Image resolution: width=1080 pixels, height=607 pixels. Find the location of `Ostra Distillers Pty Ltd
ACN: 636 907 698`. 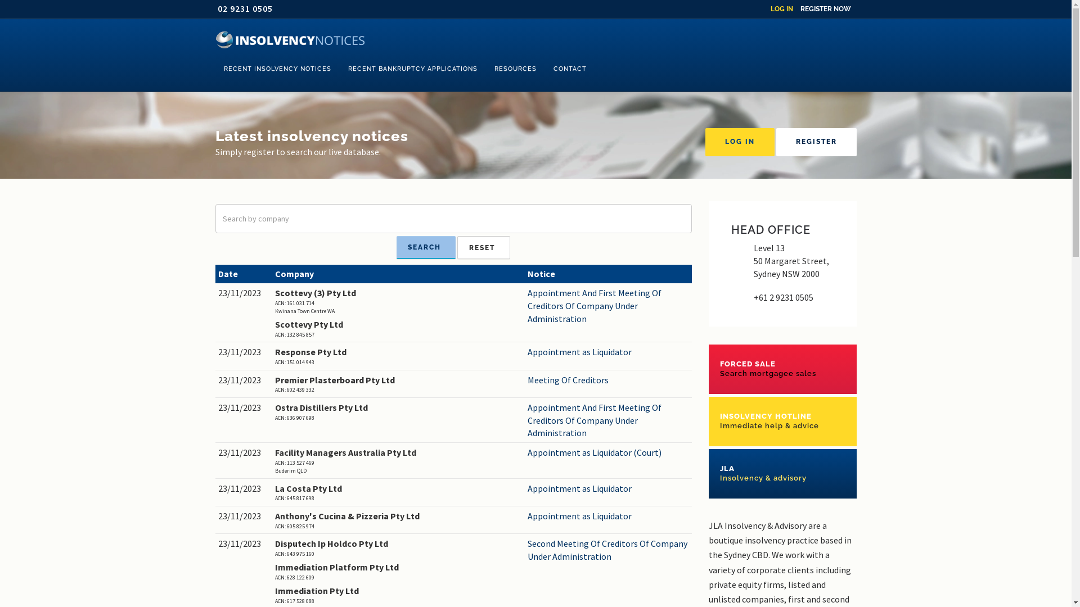

Ostra Distillers Pty Ltd
ACN: 636 907 698 is located at coordinates (398, 411).